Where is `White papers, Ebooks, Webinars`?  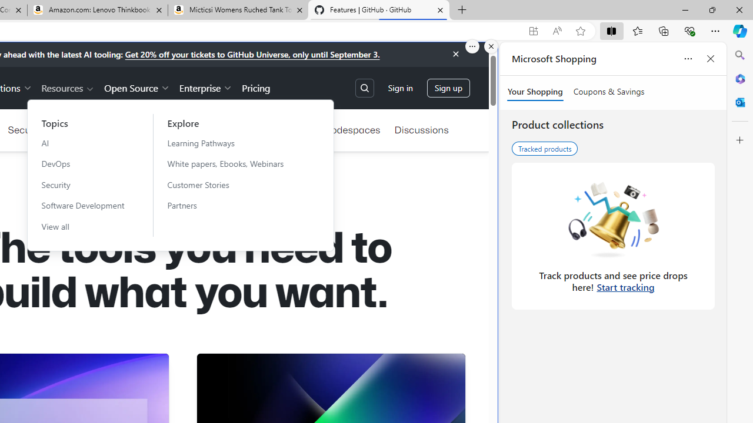 White papers, Ebooks, Webinars is located at coordinates (232, 163).